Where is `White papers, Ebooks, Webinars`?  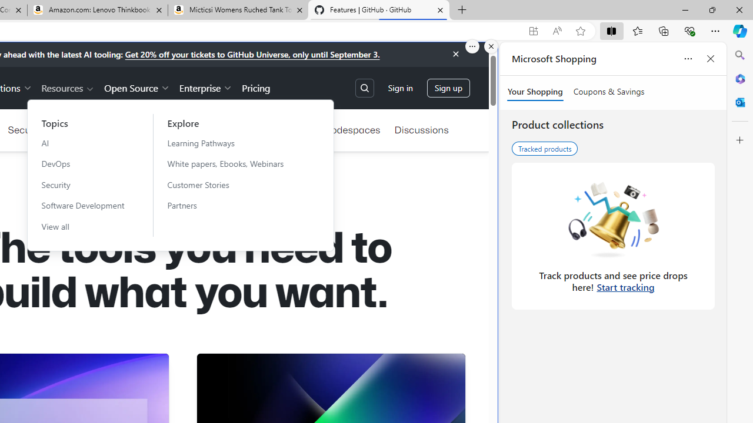 White papers, Ebooks, Webinars is located at coordinates (232, 163).